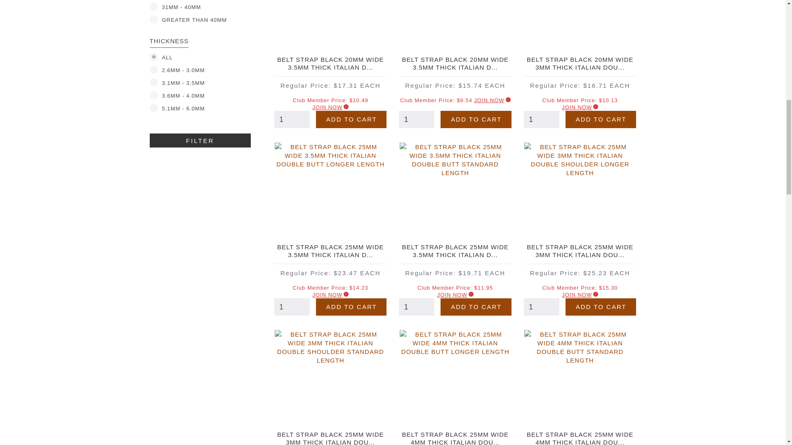  Describe the element at coordinates (417, 307) in the screenshot. I see `1` at that location.